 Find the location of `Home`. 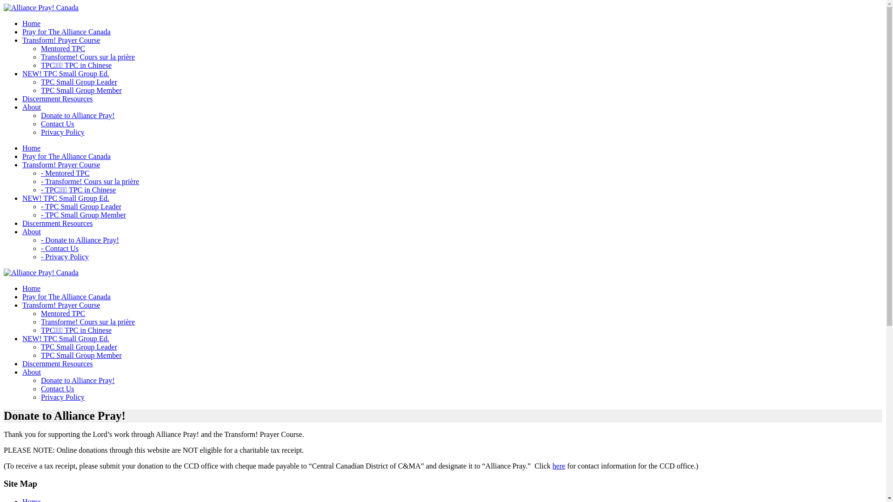

Home is located at coordinates (32, 148).